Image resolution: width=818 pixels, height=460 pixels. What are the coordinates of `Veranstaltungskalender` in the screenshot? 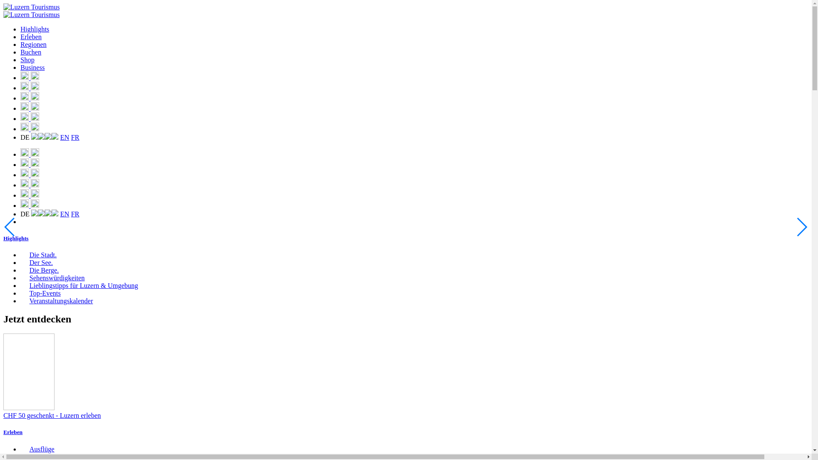 It's located at (57, 301).